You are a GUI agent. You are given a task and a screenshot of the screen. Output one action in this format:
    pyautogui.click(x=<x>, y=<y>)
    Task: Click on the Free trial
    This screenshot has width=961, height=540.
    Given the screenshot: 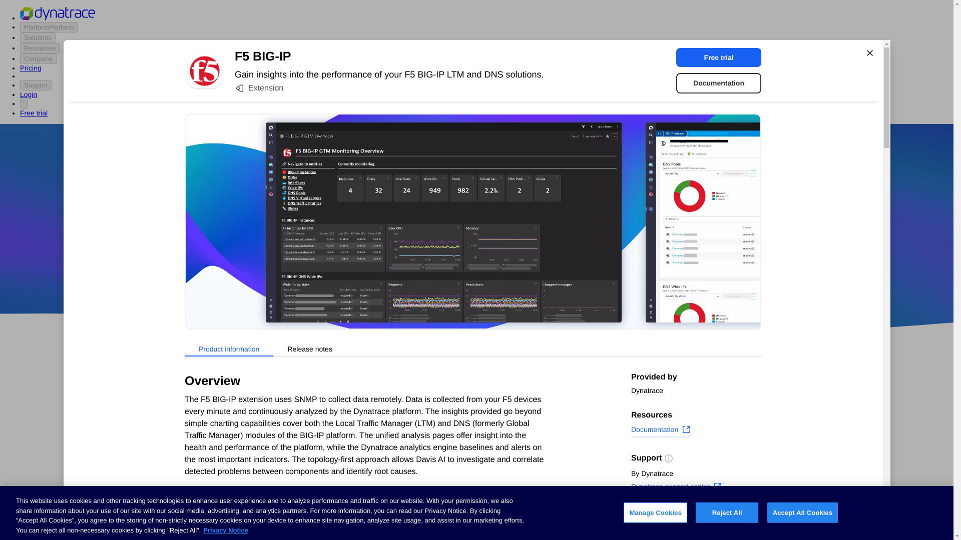 What is the action you would take?
    pyautogui.click(x=719, y=57)
    